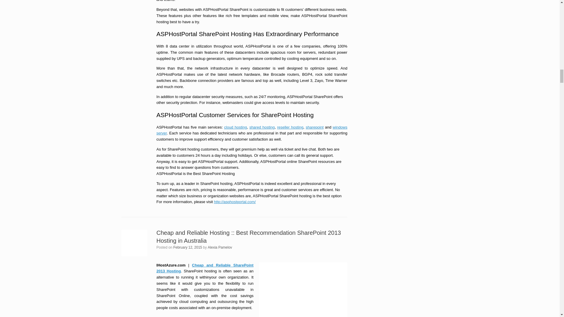 The image size is (564, 317). I want to click on 7:06 am, so click(187, 247).